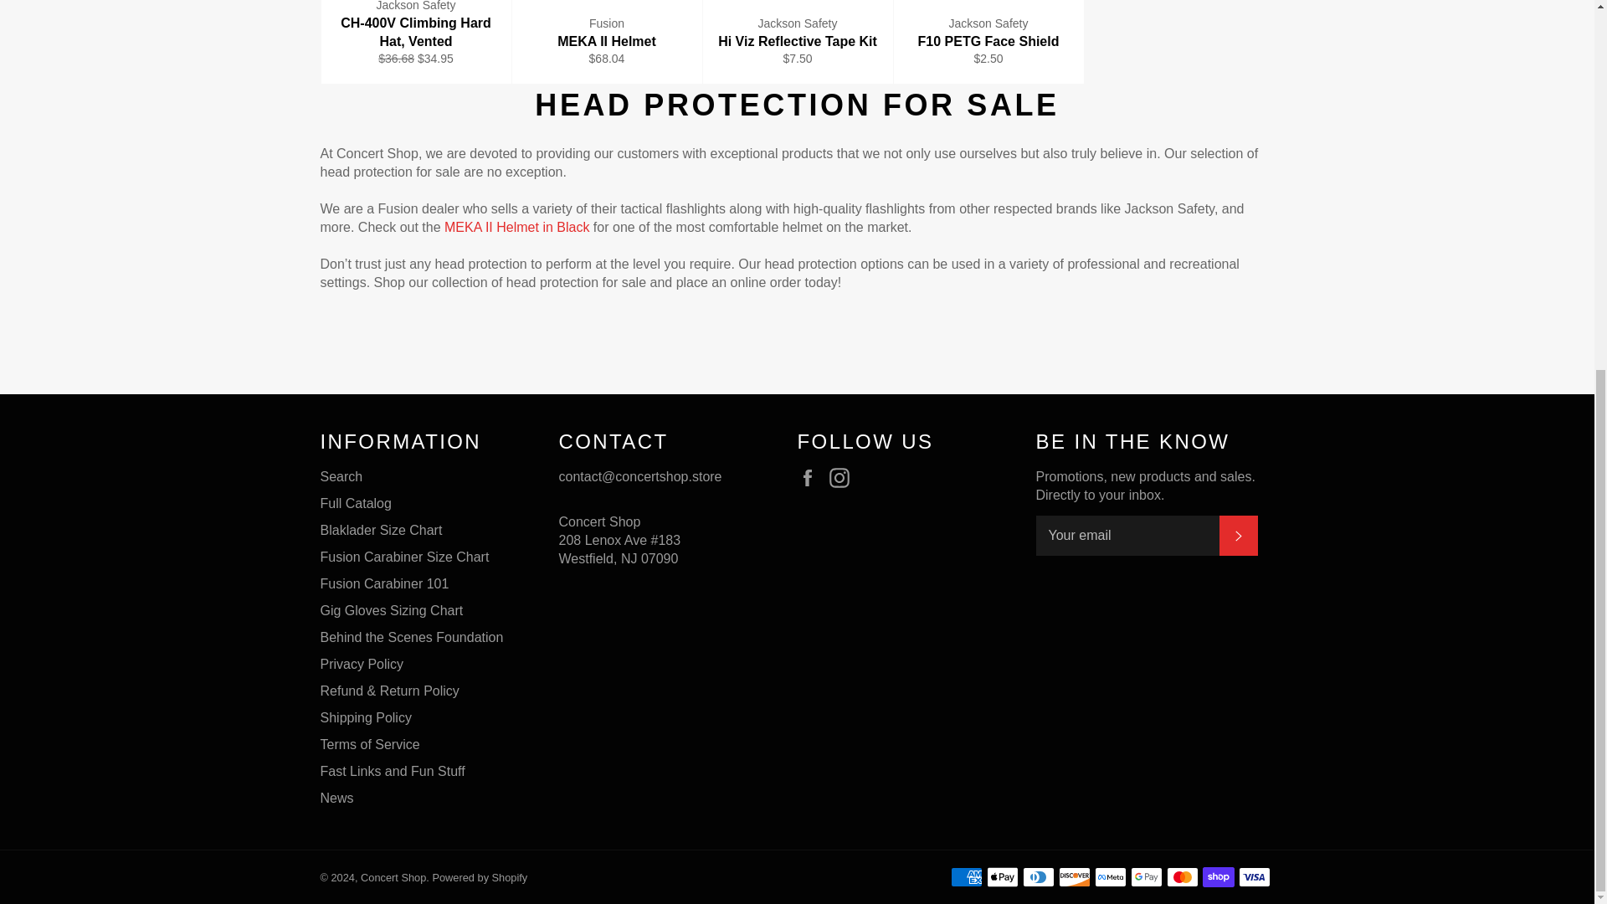  Describe the element at coordinates (844, 478) in the screenshot. I see `Concert Shop on Instagram` at that location.